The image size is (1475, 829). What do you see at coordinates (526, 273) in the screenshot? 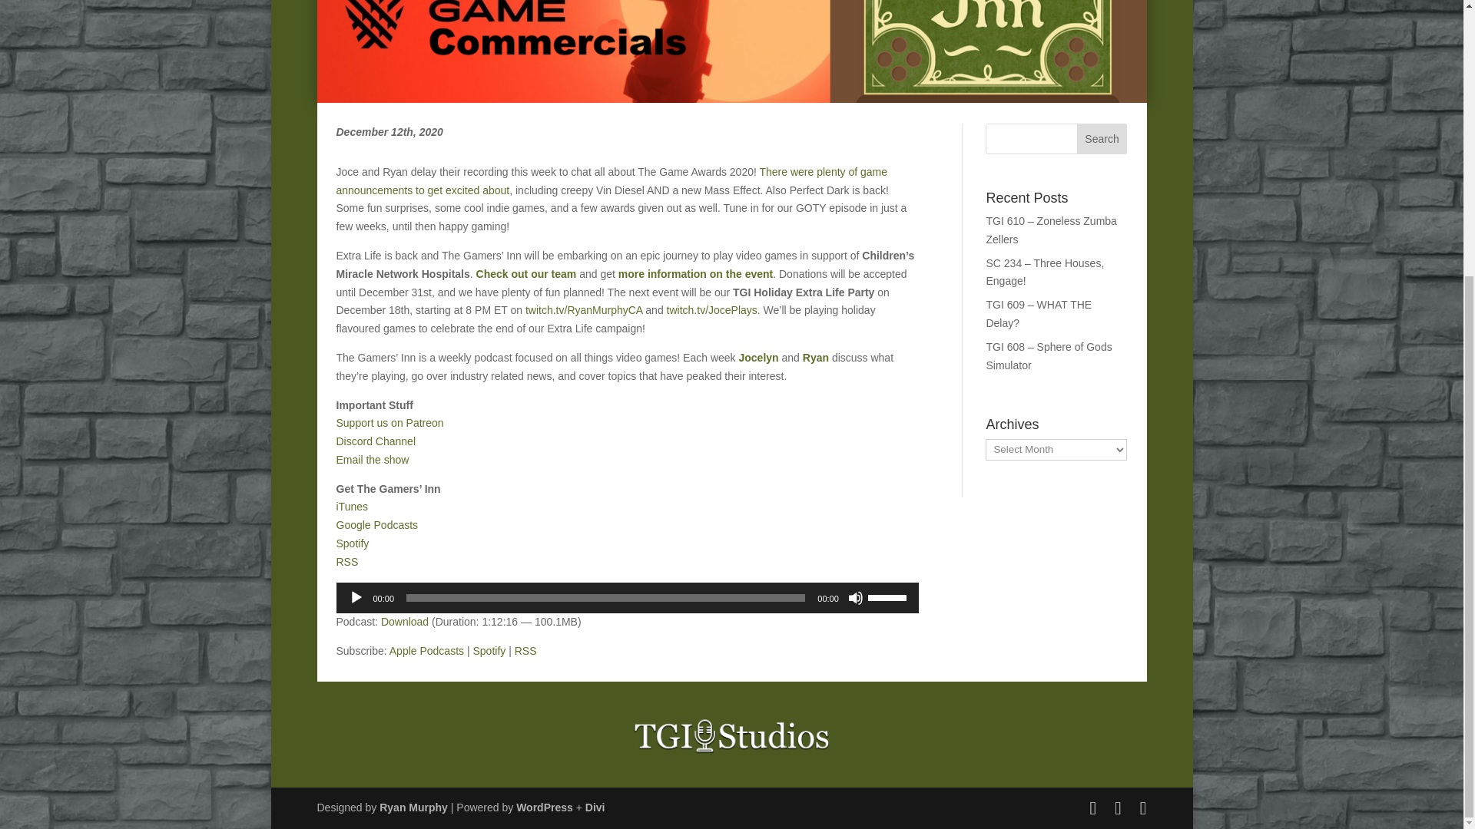
I see `Check out our team` at bounding box center [526, 273].